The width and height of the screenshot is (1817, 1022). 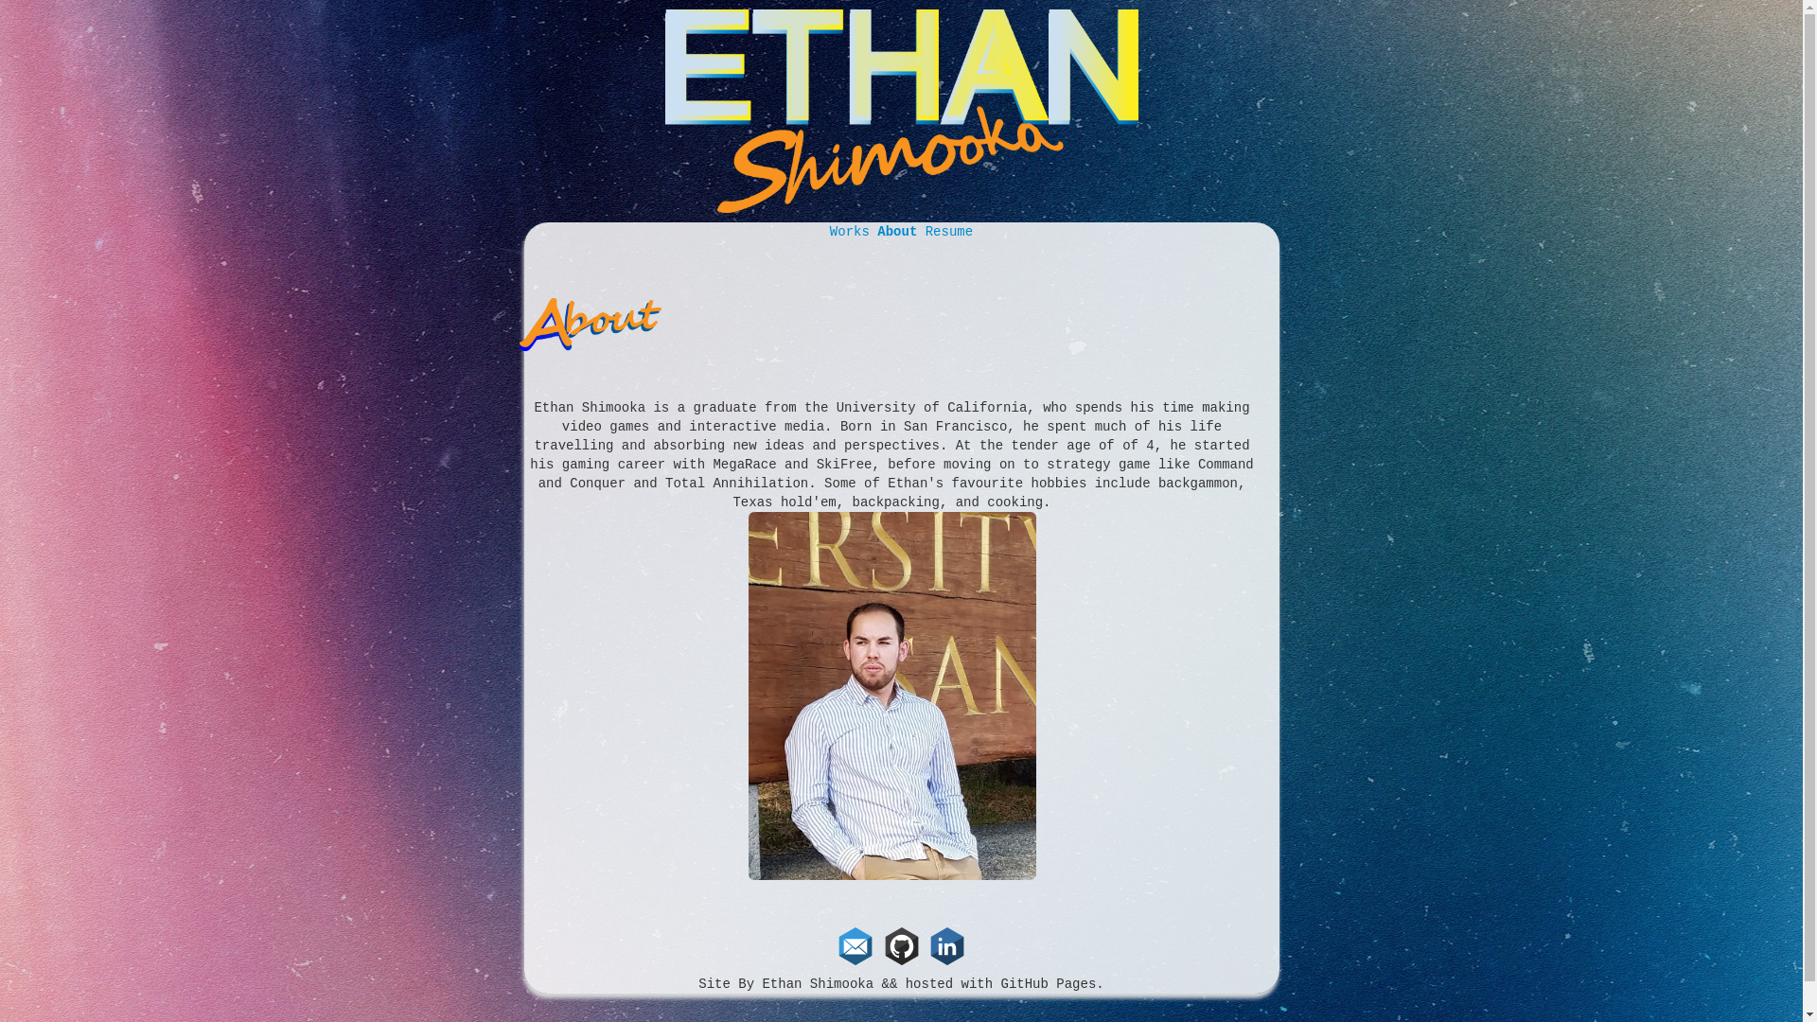 What do you see at coordinates (901, 231) in the screenshot?
I see `About` at bounding box center [901, 231].